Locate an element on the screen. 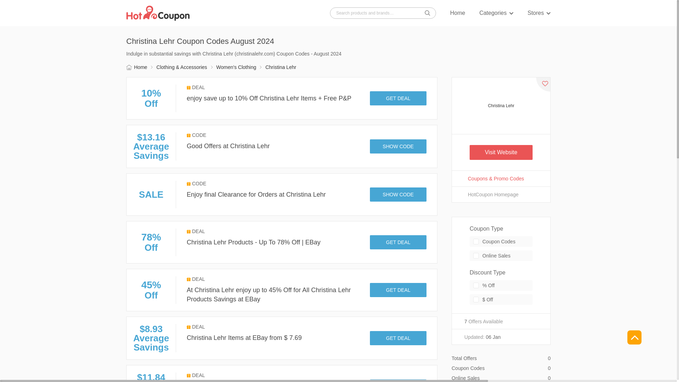 The image size is (679, 382). HotCoupon Homepage is located at coordinates (501, 195).